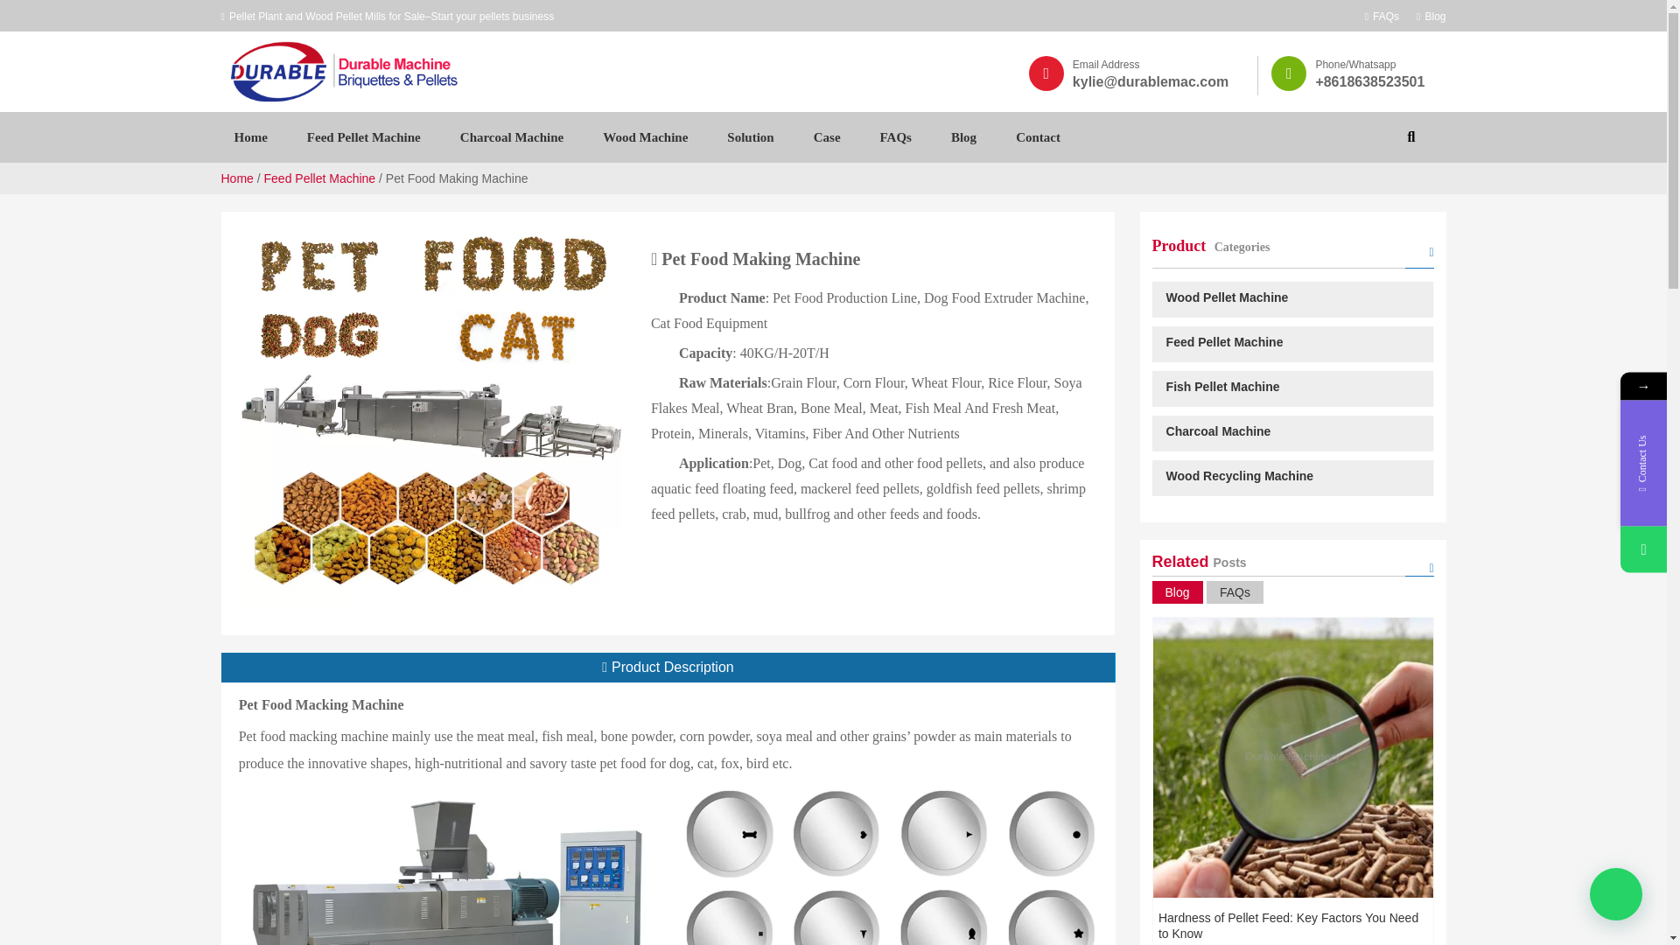  Describe the element at coordinates (1291, 388) in the screenshot. I see `Fish Pellet Machine` at that location.